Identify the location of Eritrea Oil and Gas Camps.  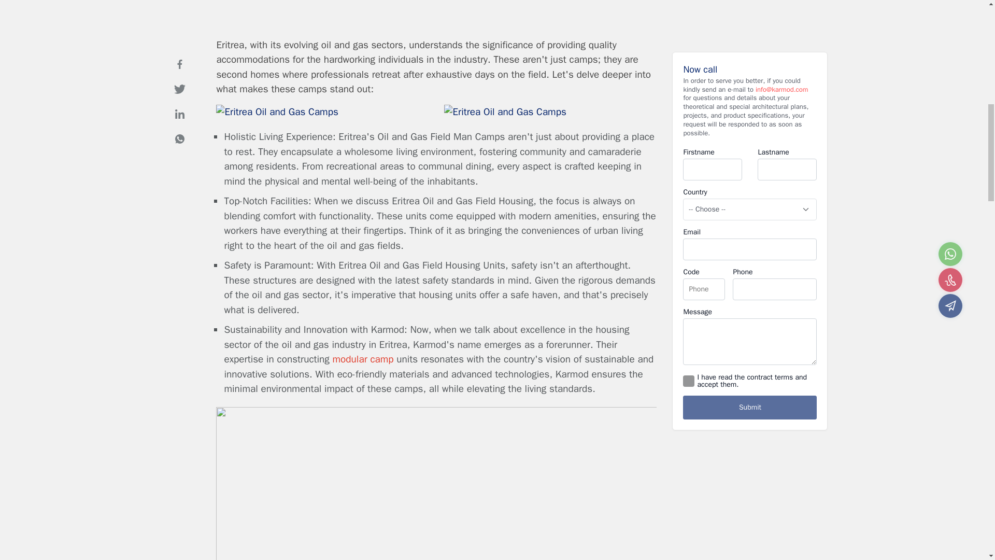
(505, 112).